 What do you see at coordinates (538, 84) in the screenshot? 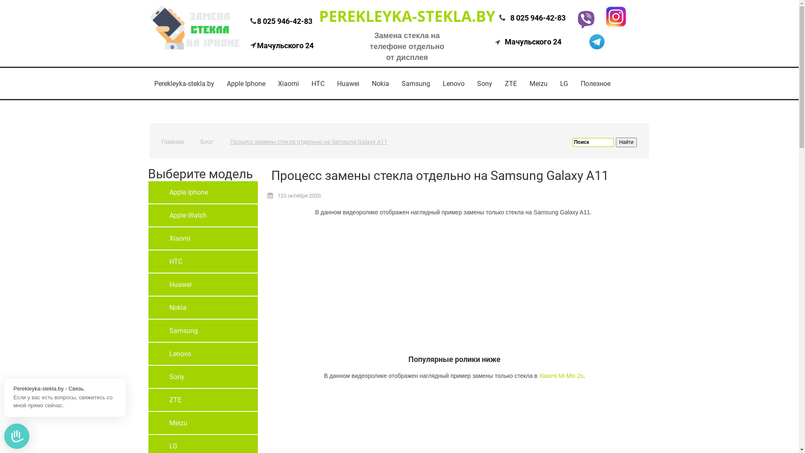
I see `Meizu` at bounding box center [538, 84].